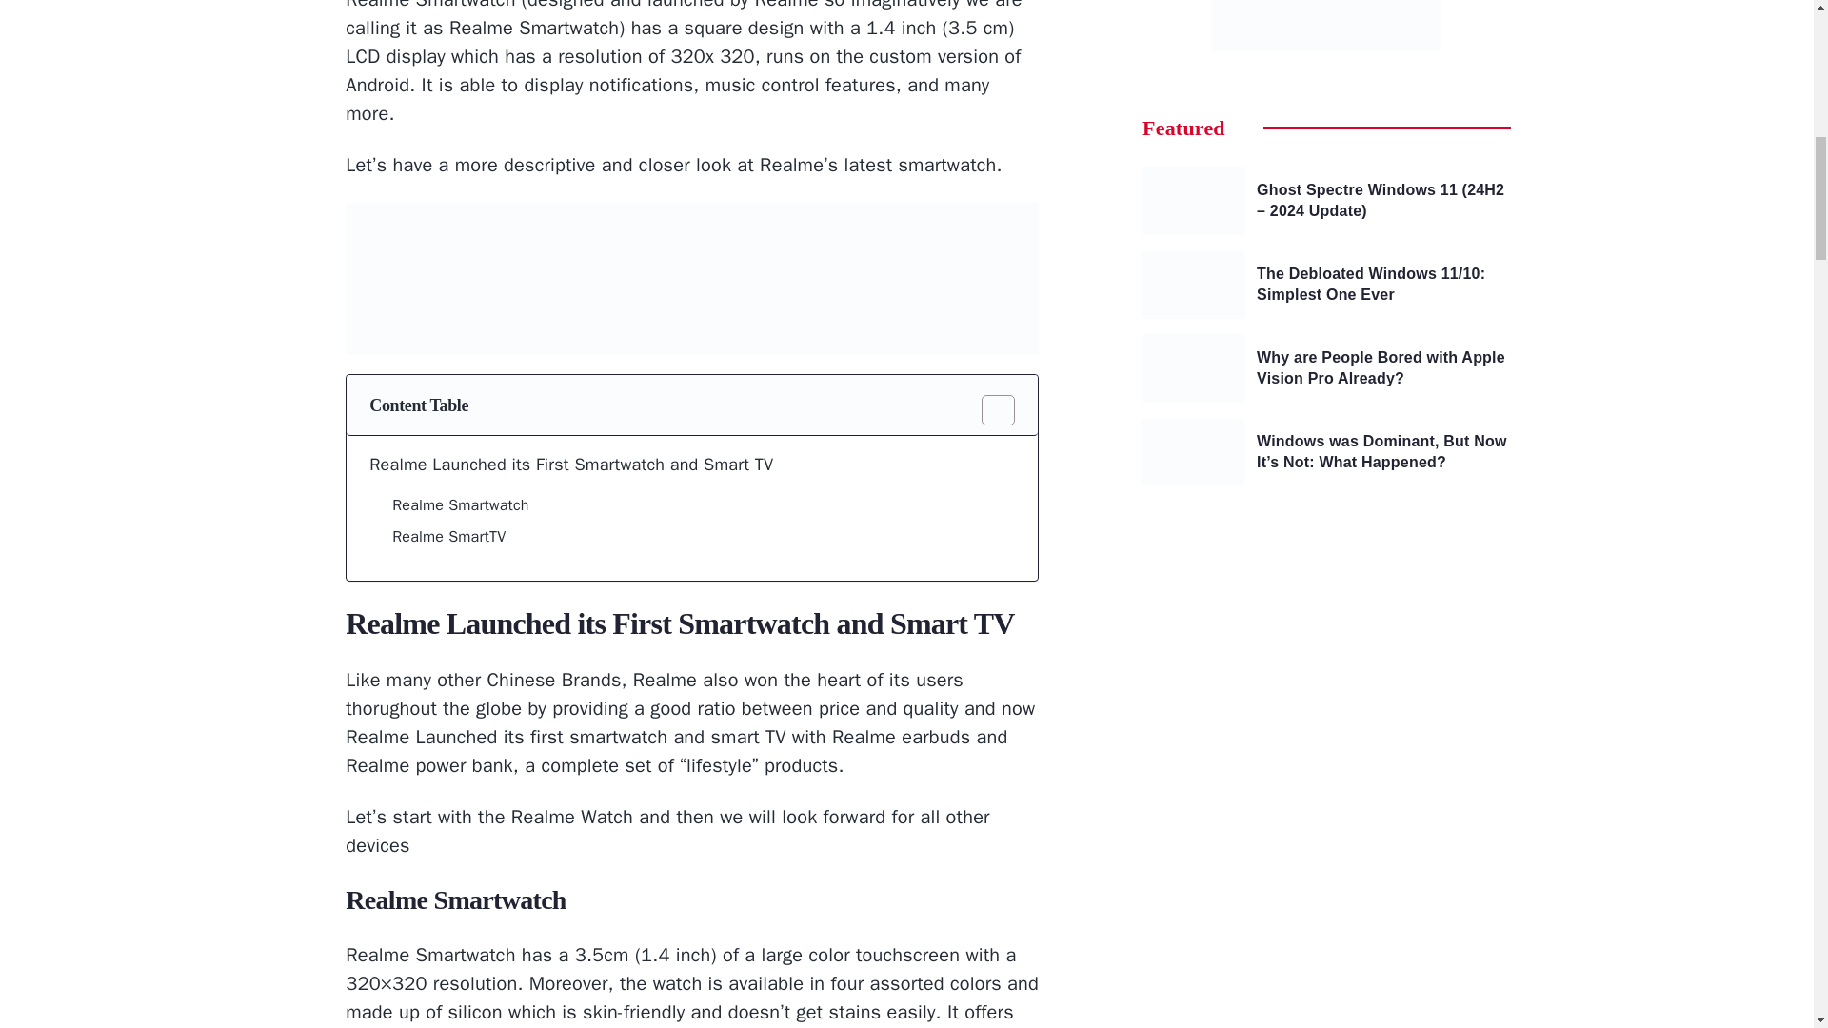 This screenshot has height=1028, width=1828. What do you see at coordinates (571, 465) in the screenshot?
I see `Realme Launched its First Smartwatch and Smart TV` at bounding box center [571, 465].